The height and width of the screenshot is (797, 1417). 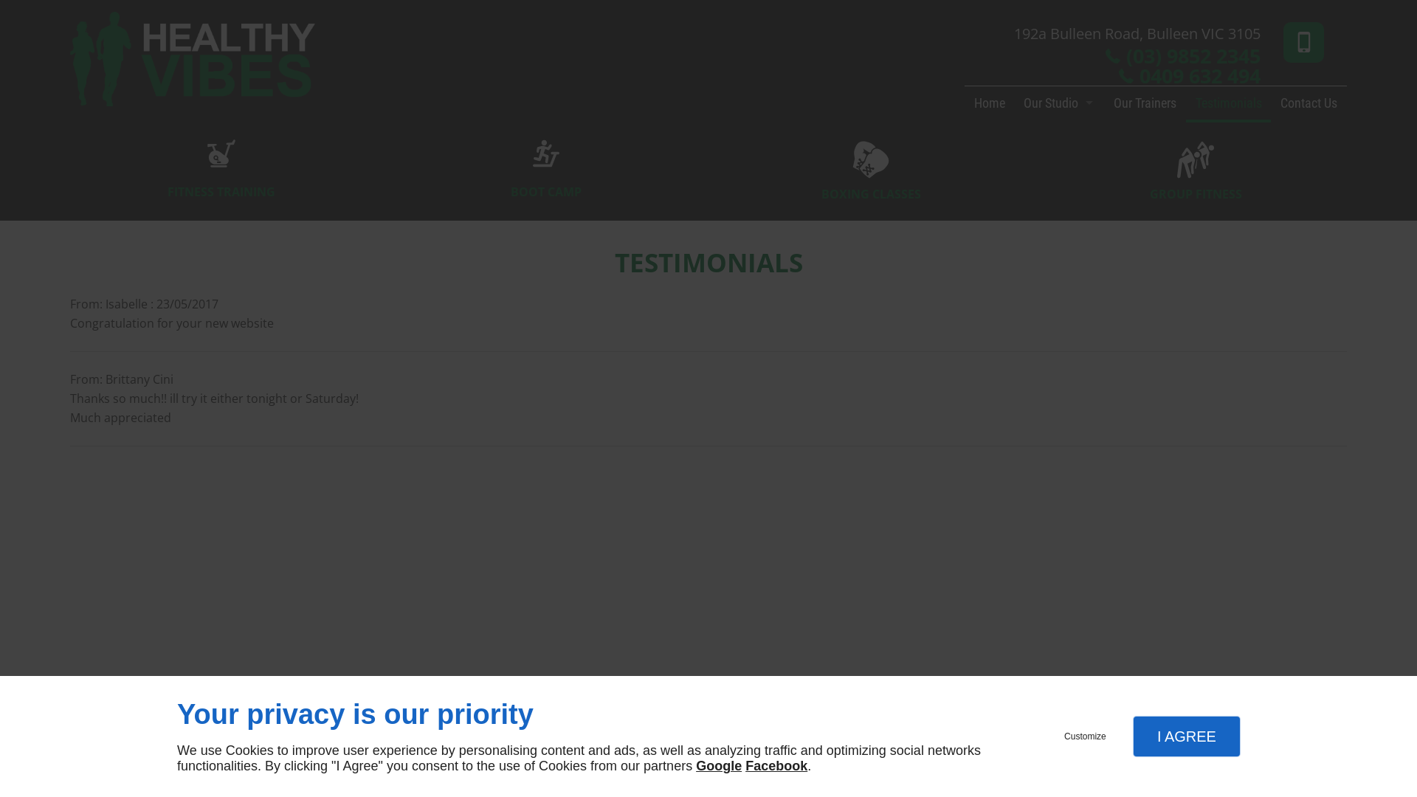 What do you see at coordinates (1200, 75) in the screenshot?
I see `0409 632 494` at bounding box center [1200, 75].